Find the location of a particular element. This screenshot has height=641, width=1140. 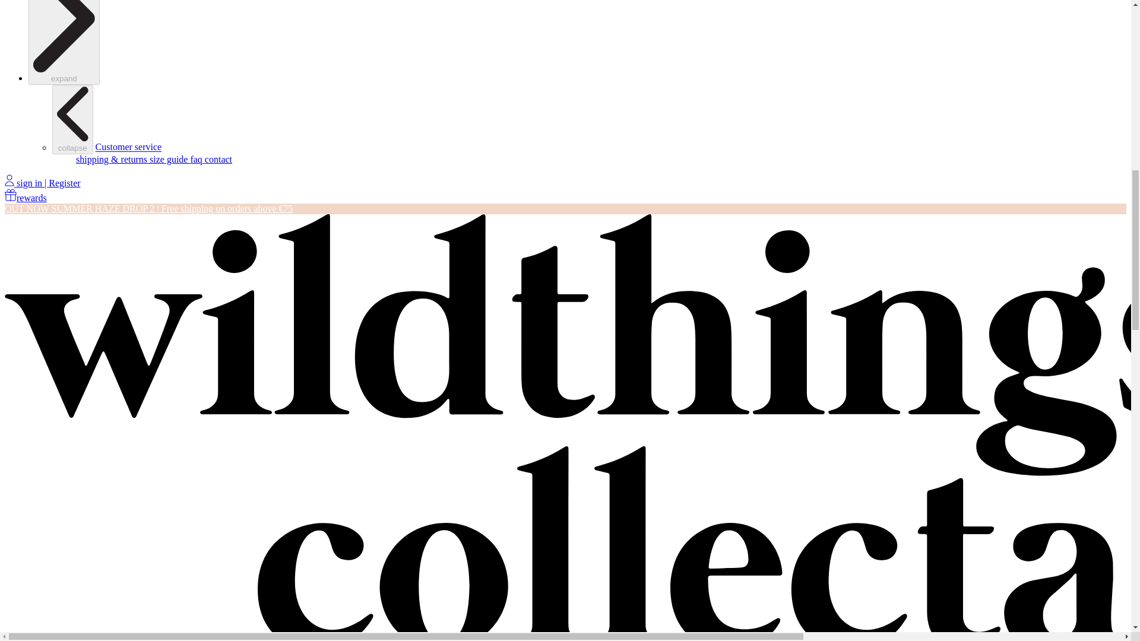

size guide is located at coordinates (170, 159).